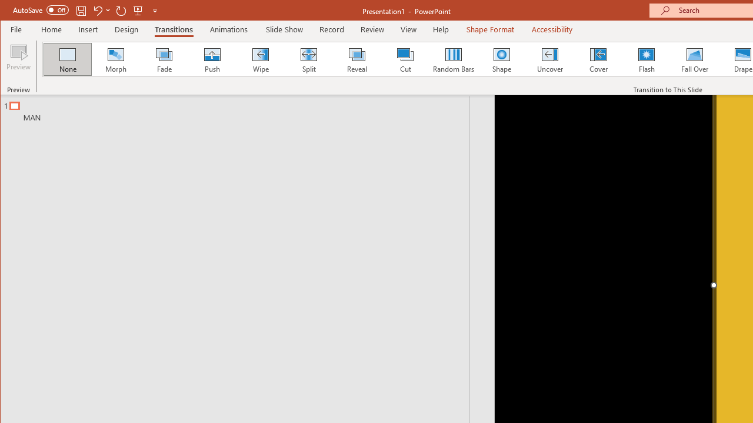 The height and width of the screenshot is (423, 753). What do you see at coordinates (108, 11) in the screenshot?
I see `More Options` at bounding box center [108, 11].